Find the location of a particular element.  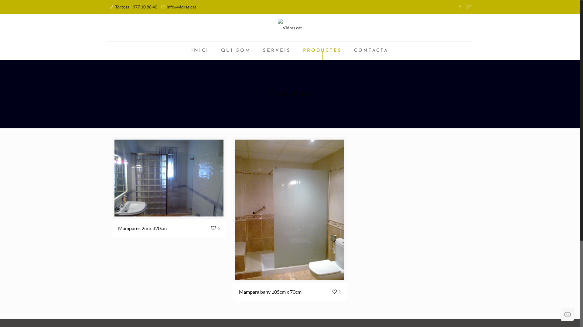

Vidres.cat is located at coordinates (290, 28).